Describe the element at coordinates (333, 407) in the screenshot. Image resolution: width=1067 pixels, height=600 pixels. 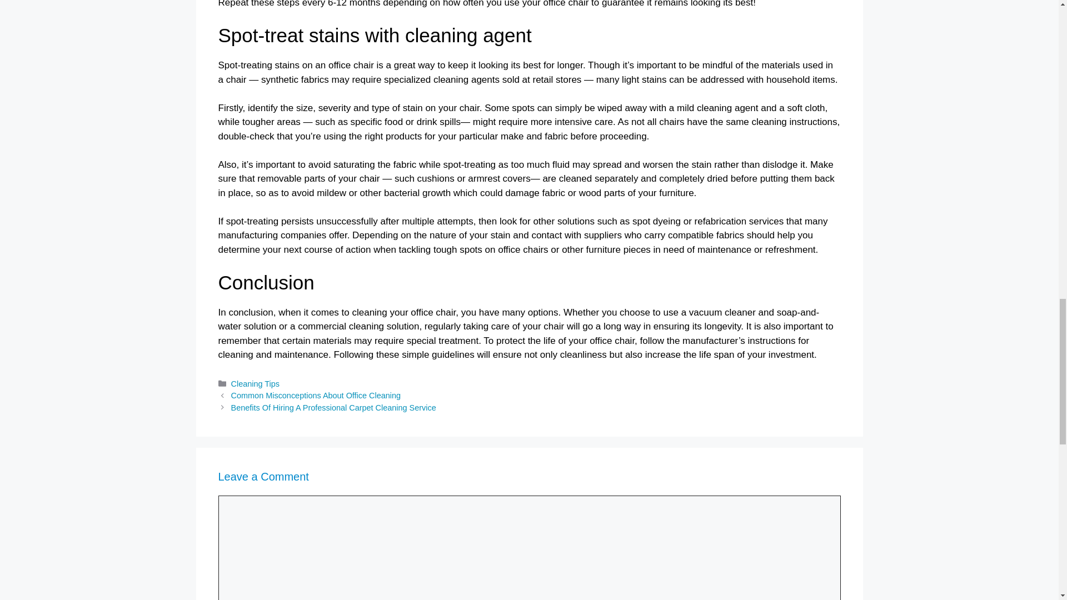
I see `Benefits Of Hiring A Professional Carpet Cleaning Service` at that location.